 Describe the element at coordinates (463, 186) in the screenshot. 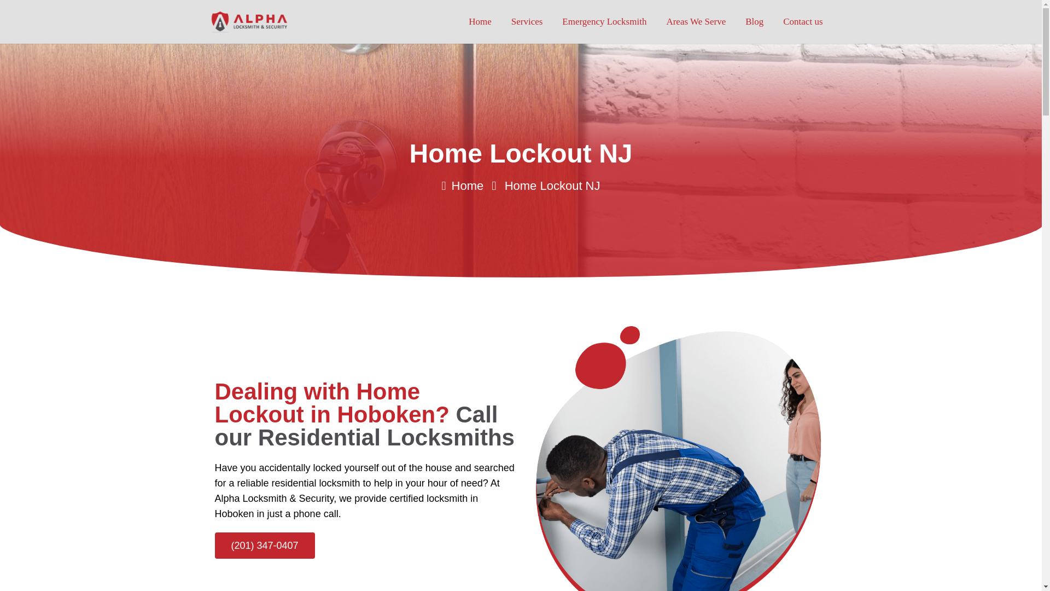

I see `Home` at that location.